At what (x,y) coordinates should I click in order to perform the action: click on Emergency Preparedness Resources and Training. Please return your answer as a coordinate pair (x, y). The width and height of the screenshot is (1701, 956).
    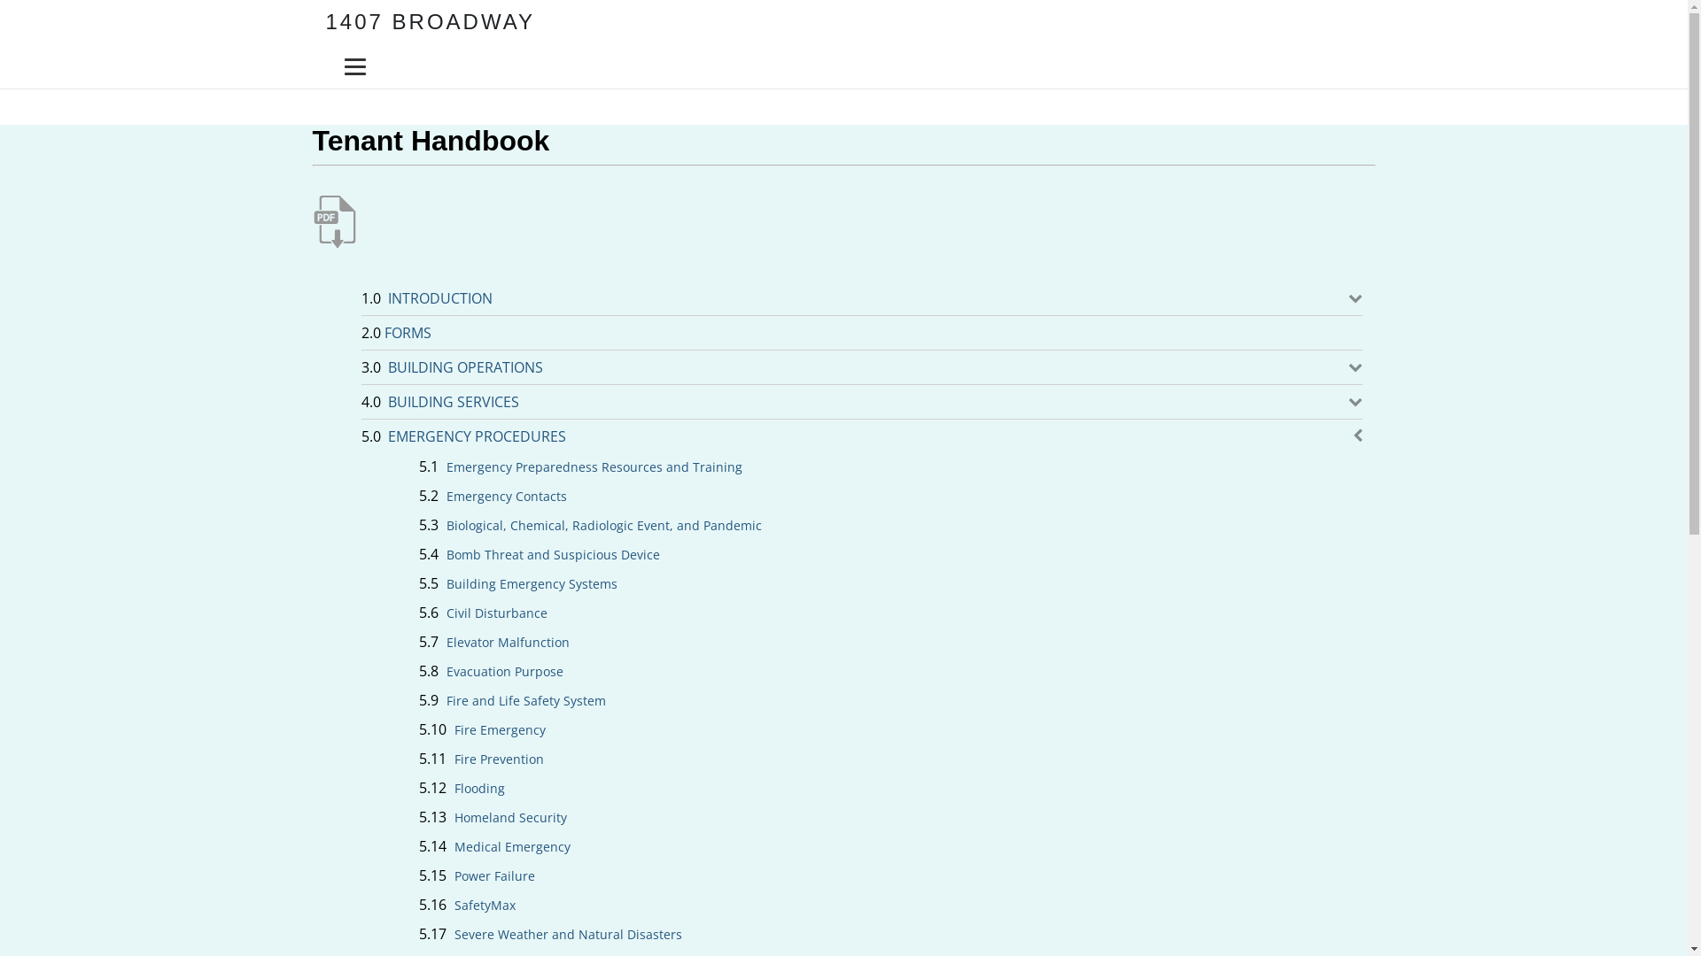
    Looking at the image, I should click on (598, 467).